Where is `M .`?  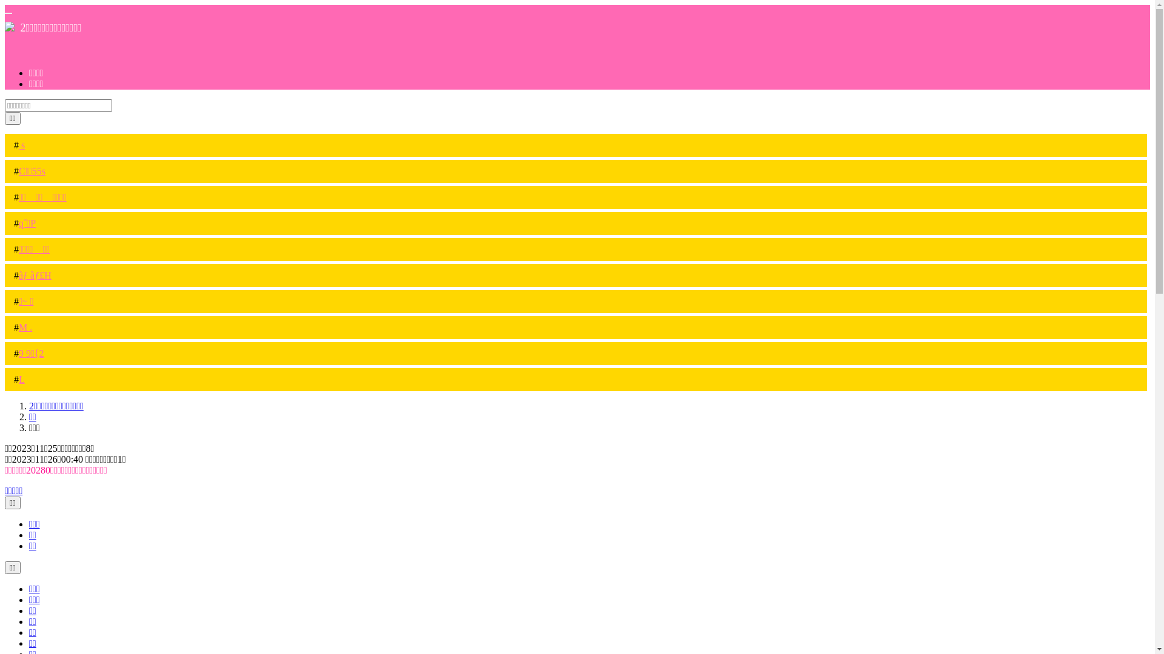
M . is located at coordinates (25, 327).